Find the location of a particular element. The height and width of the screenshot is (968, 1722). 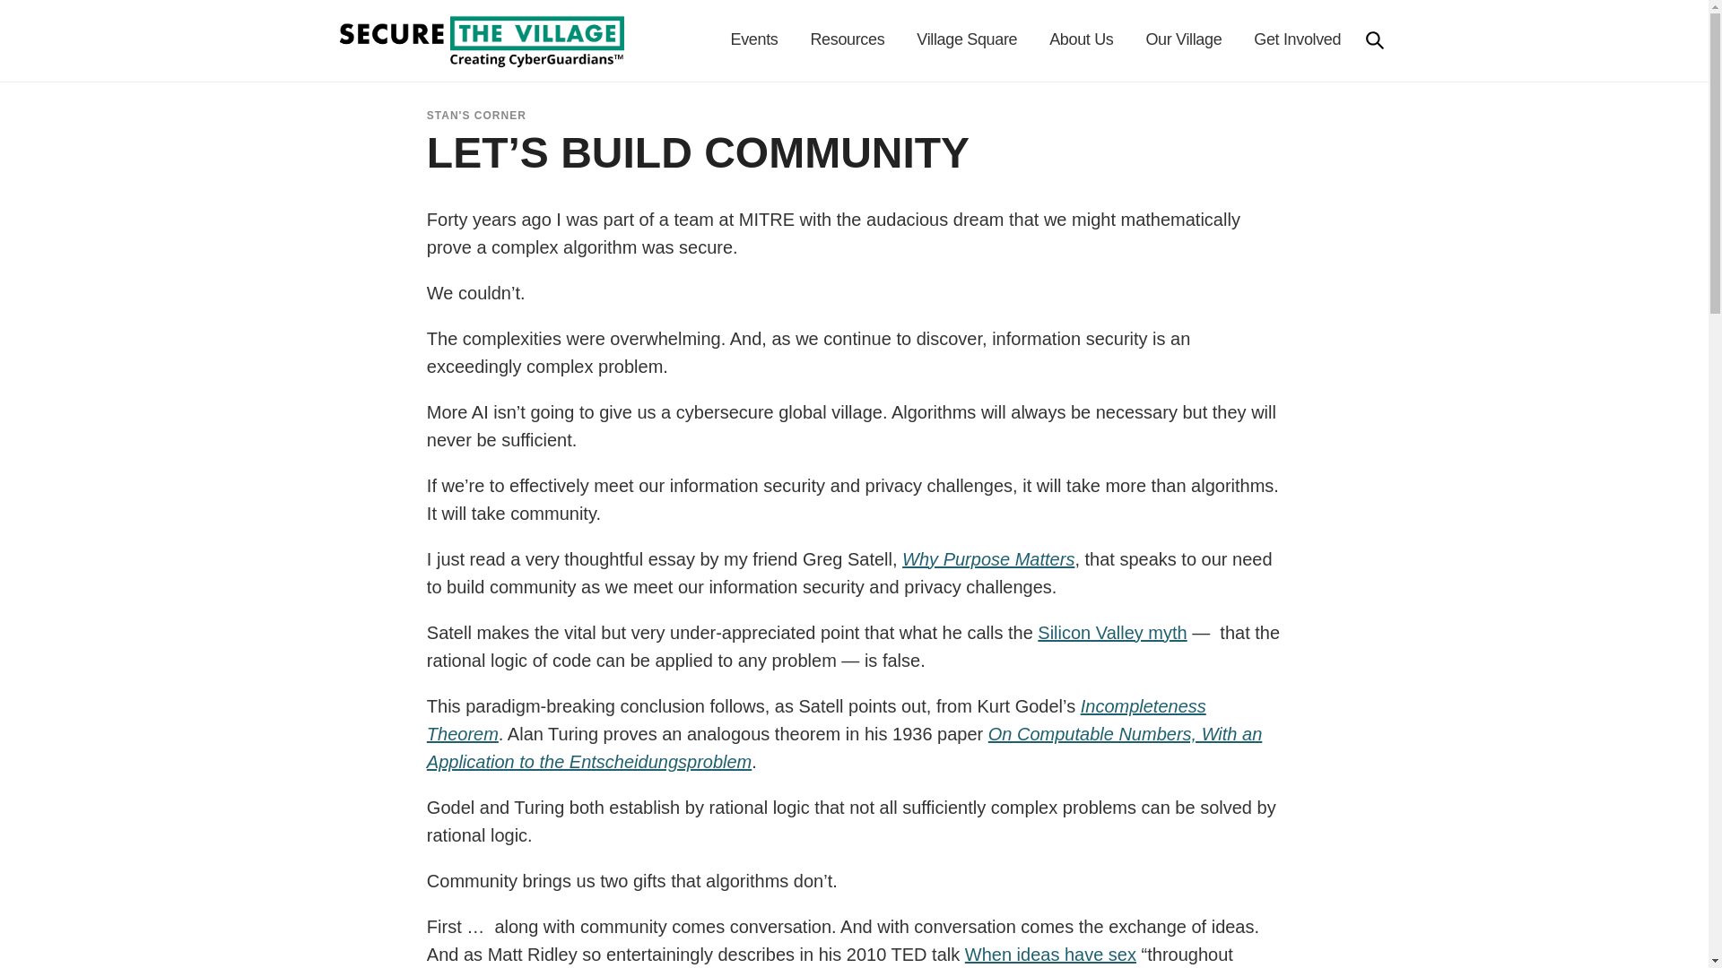

Events is located at coordinates (753, 39).